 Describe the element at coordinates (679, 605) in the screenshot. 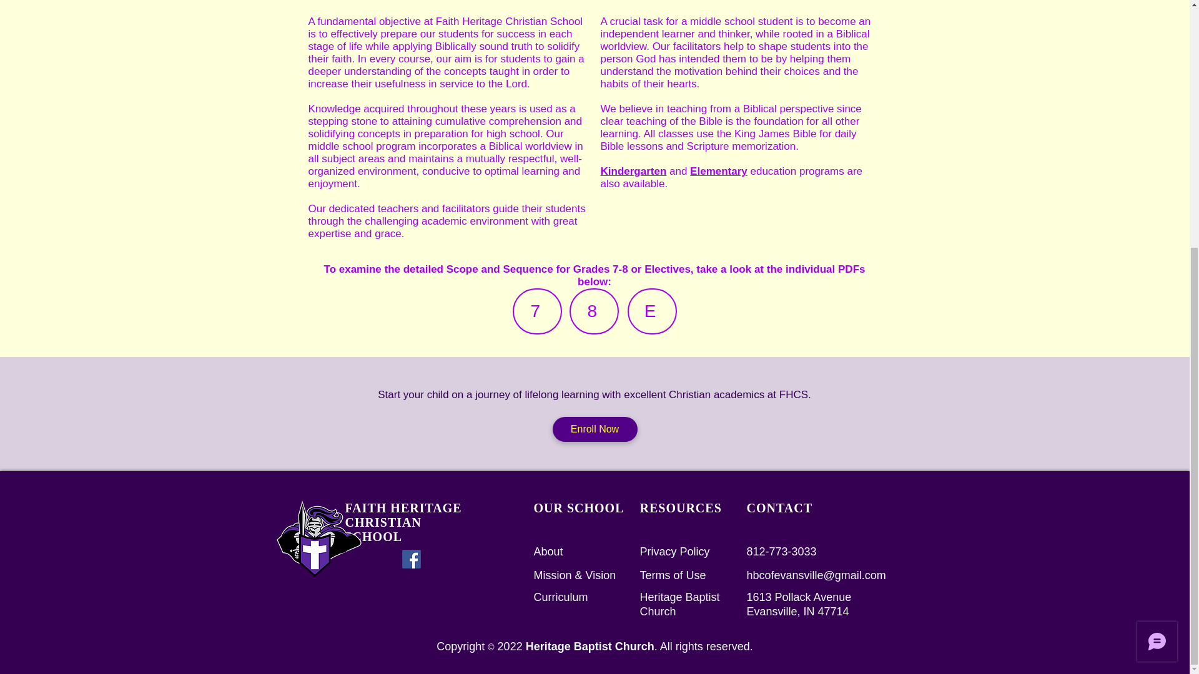

I see `Heritage Baptist Church` at that location.